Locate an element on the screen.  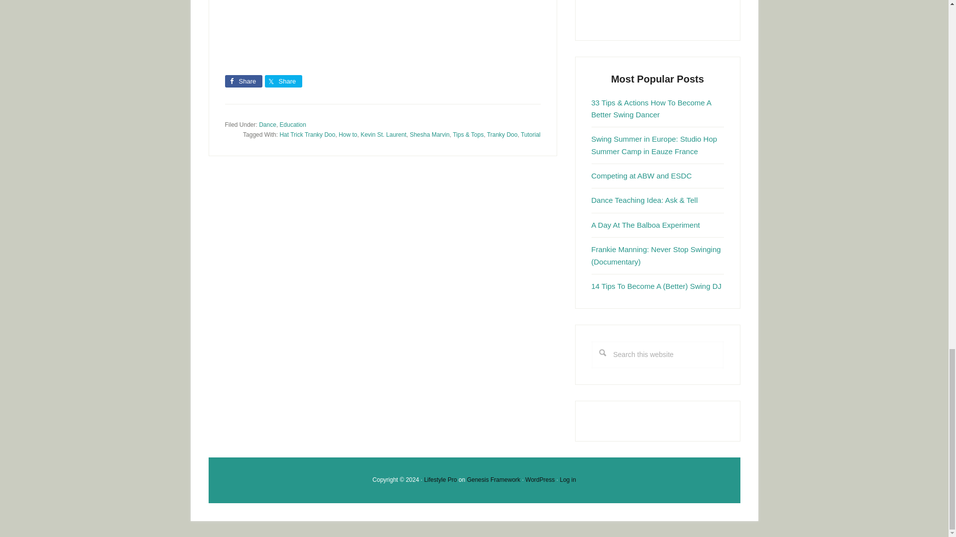
How to is located at coordinates (348, 134).